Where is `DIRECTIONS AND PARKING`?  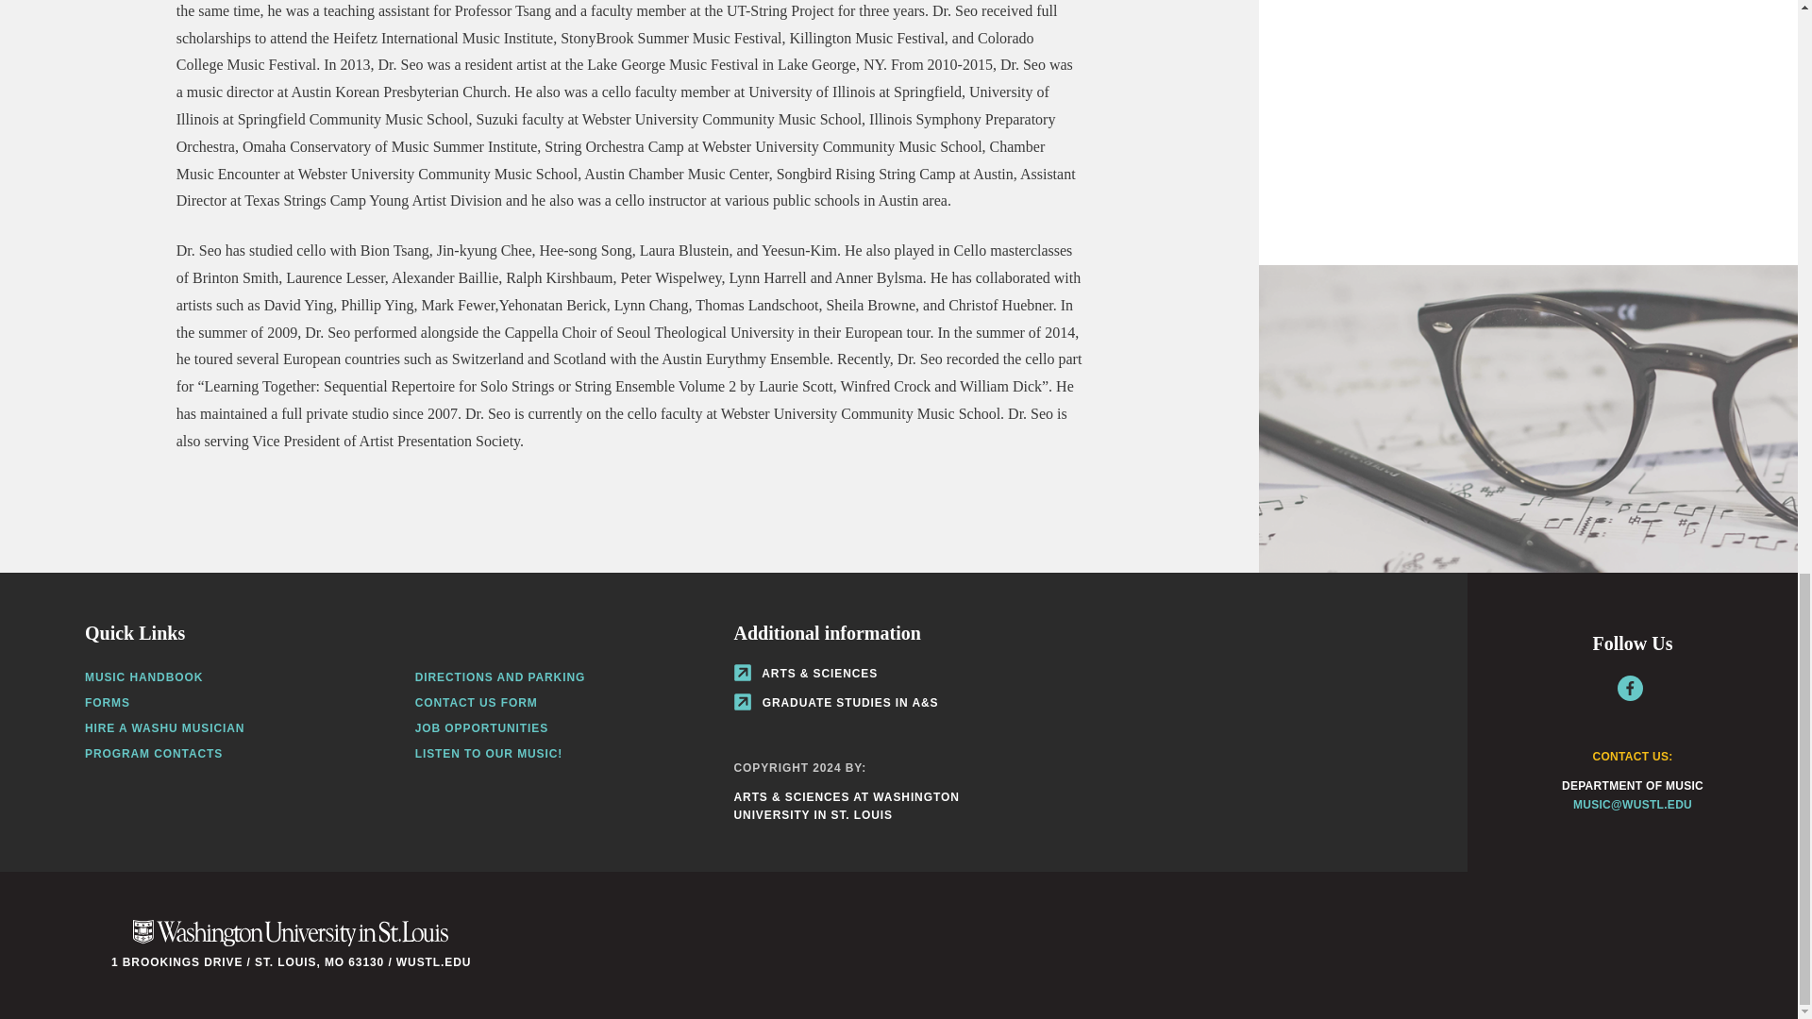 DIRECTIONS AND PARKING is located at coordinates (500, 677).